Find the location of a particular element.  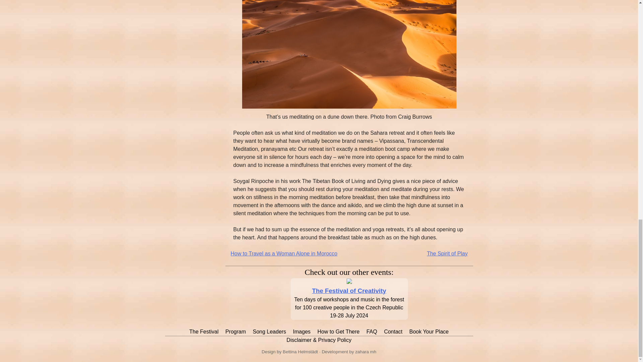

Contact is located at coordinates (393, 331).